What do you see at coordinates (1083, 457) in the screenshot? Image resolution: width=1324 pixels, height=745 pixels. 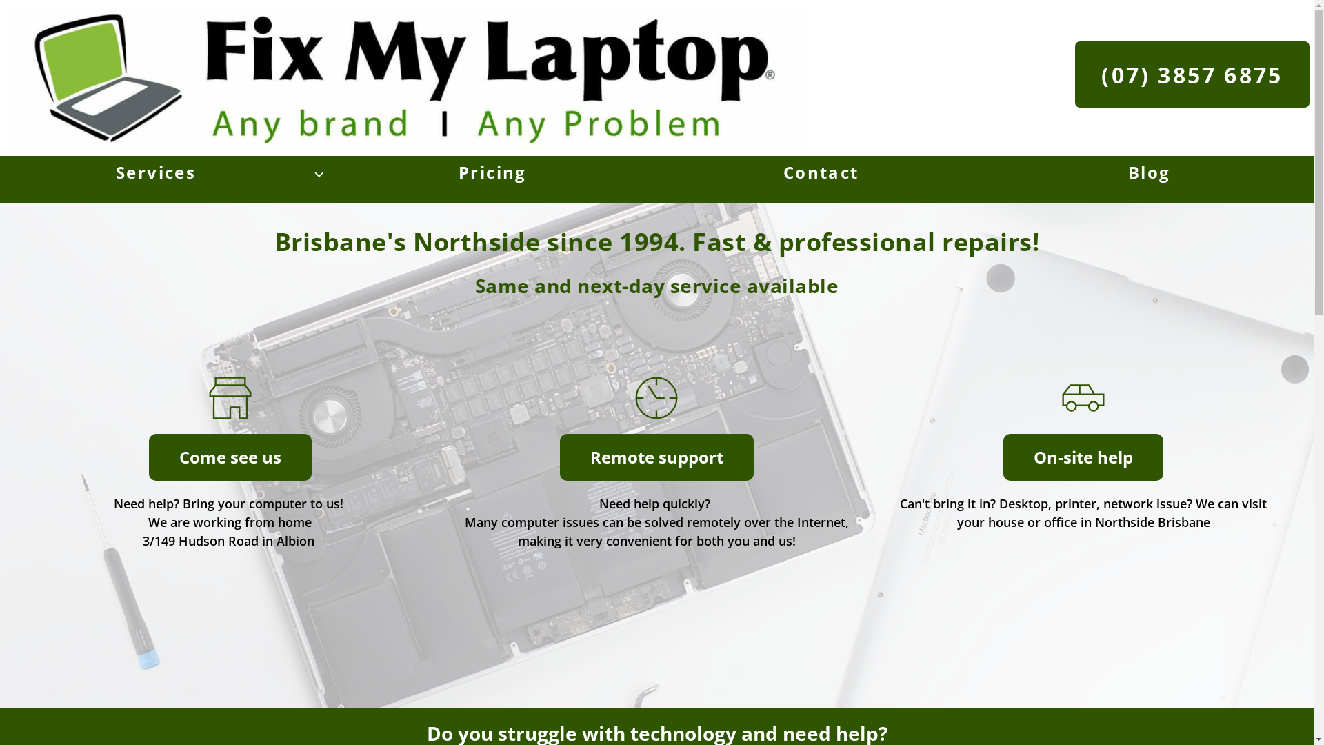 I see `On-site help` at bounding box center [1083, 457].